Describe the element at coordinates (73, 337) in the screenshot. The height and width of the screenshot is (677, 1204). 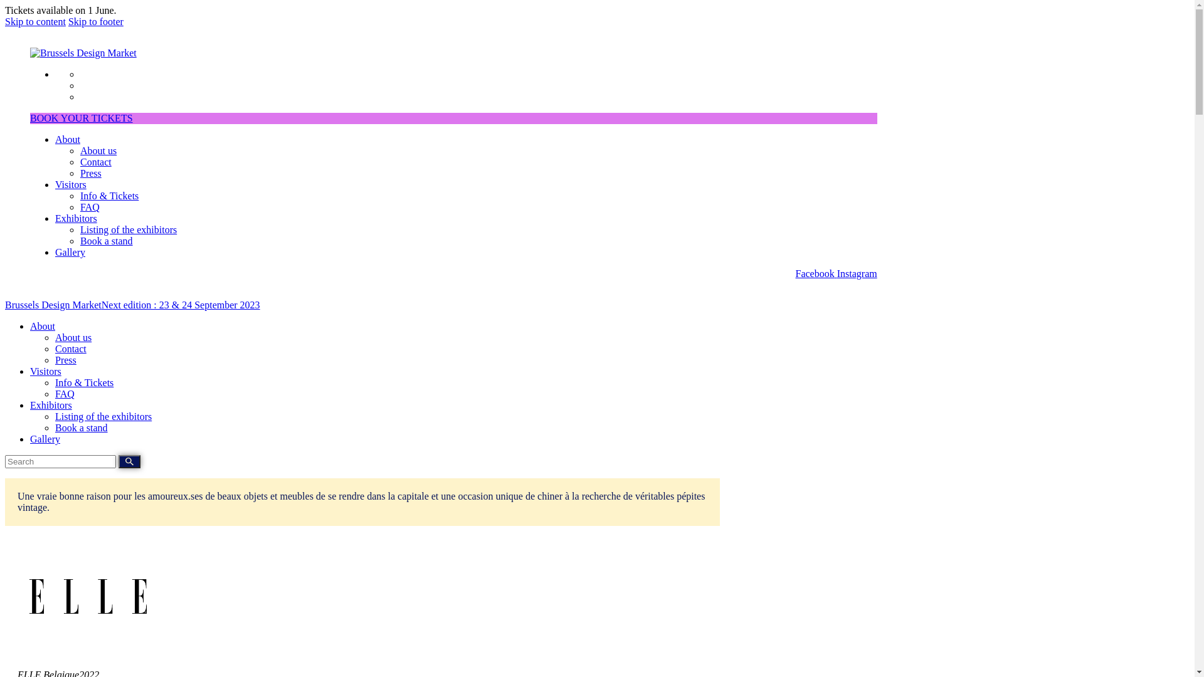
I see `About us` at that location.